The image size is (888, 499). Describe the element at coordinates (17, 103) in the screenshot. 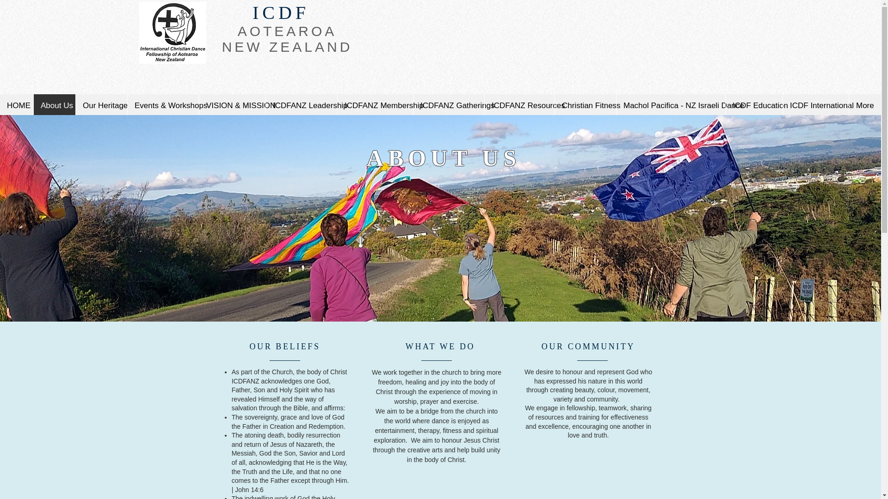

I see `HOME` at that location.